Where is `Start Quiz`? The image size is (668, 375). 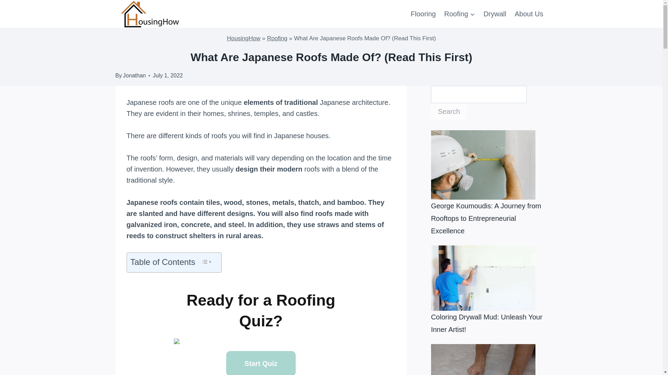
Start Quiz is located at coordinates (261, 362).